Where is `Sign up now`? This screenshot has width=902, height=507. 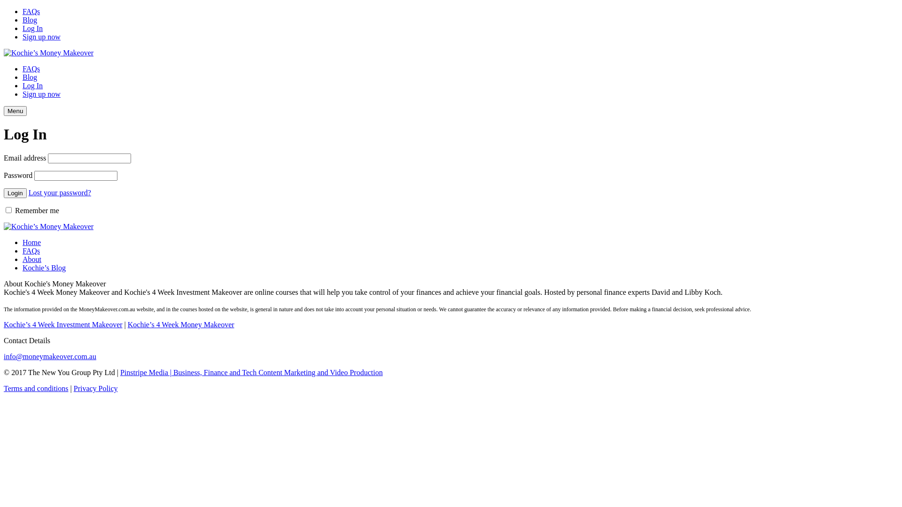 Sign up now is located at coordinates (41, 37).